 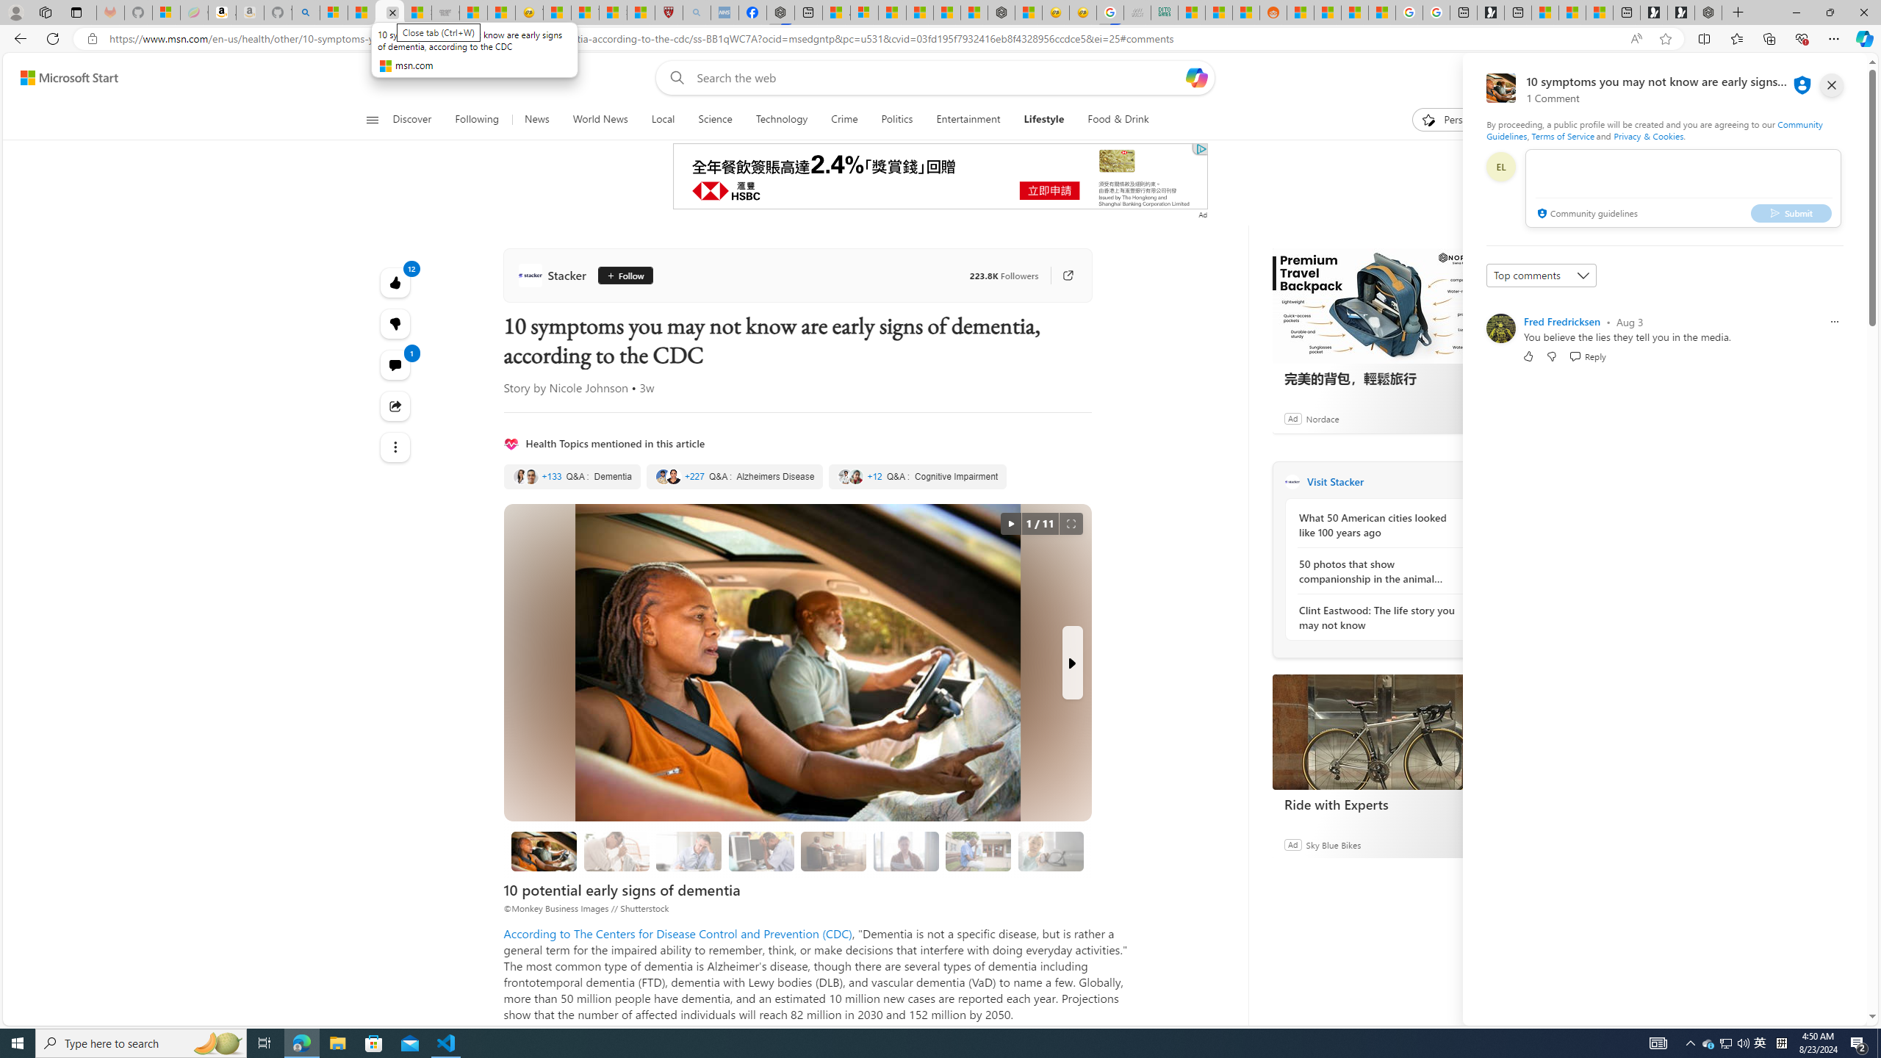 What do you see at coordinates (1378, 571) in the screenshot?
I see `50 photos that show companionship in the animal kingdom` at bounding box center [1378, 571].